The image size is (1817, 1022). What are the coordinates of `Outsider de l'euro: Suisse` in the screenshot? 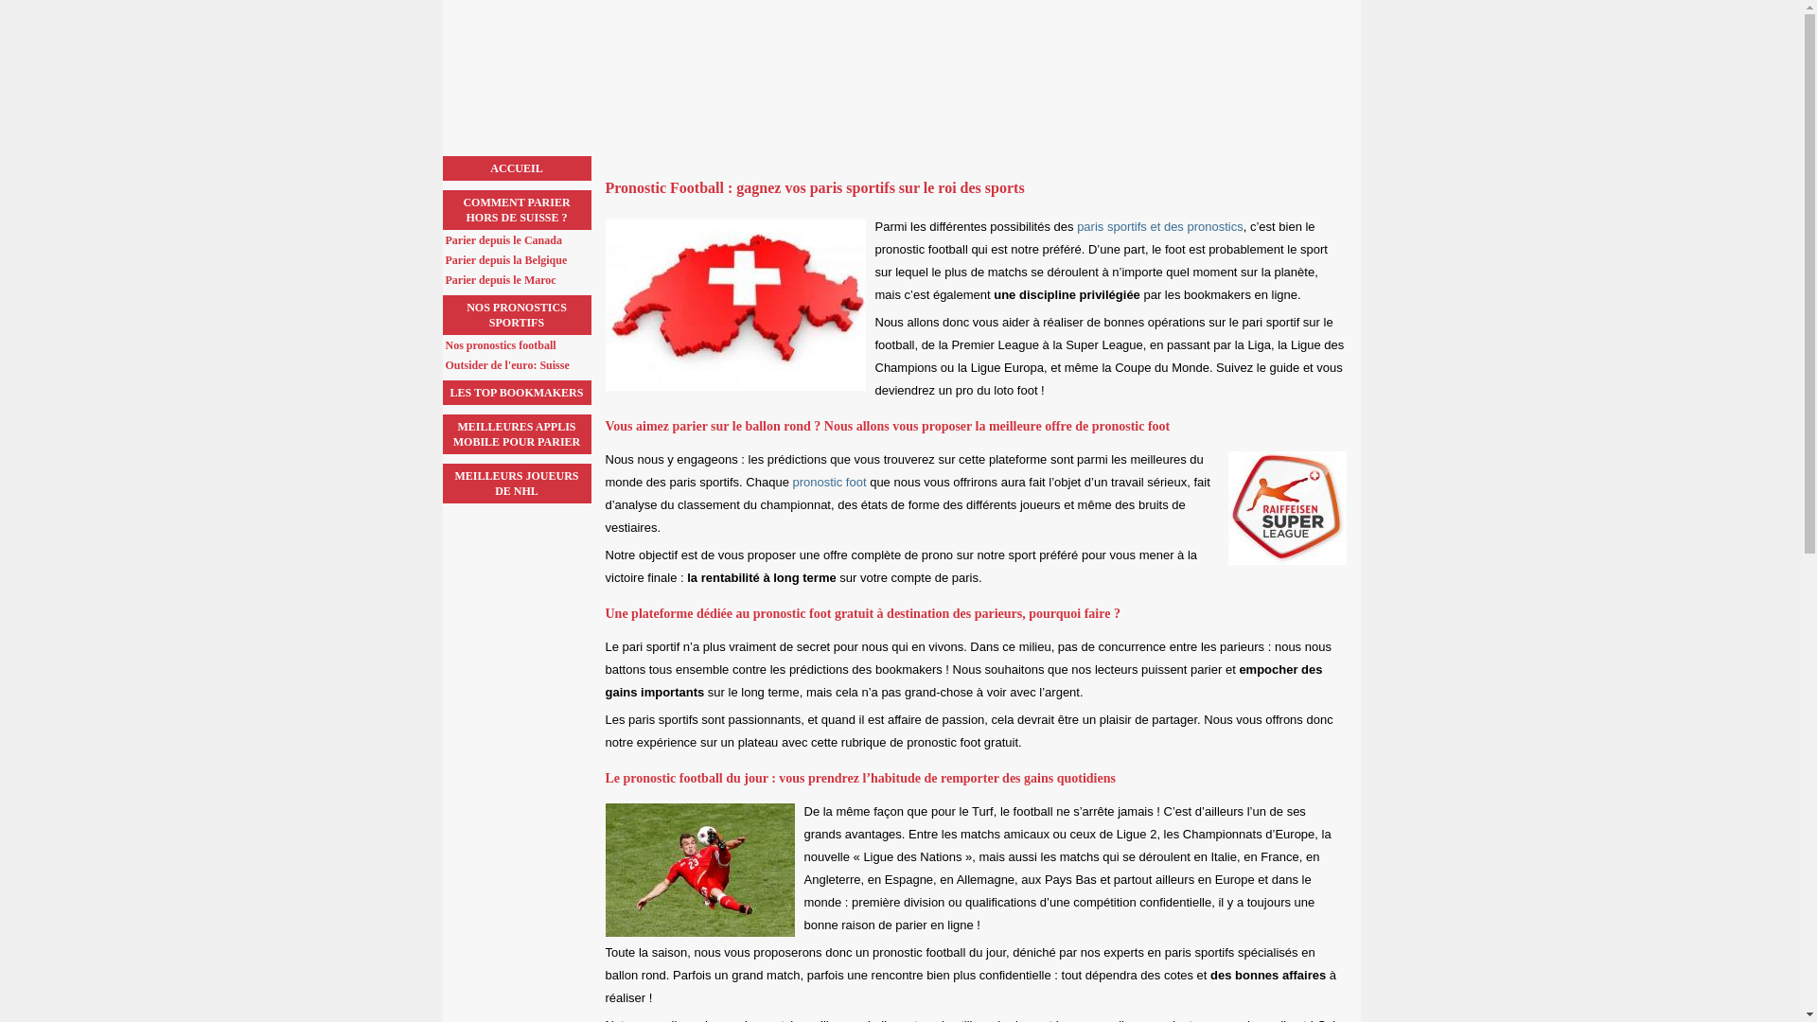 It's located at (518, 365).